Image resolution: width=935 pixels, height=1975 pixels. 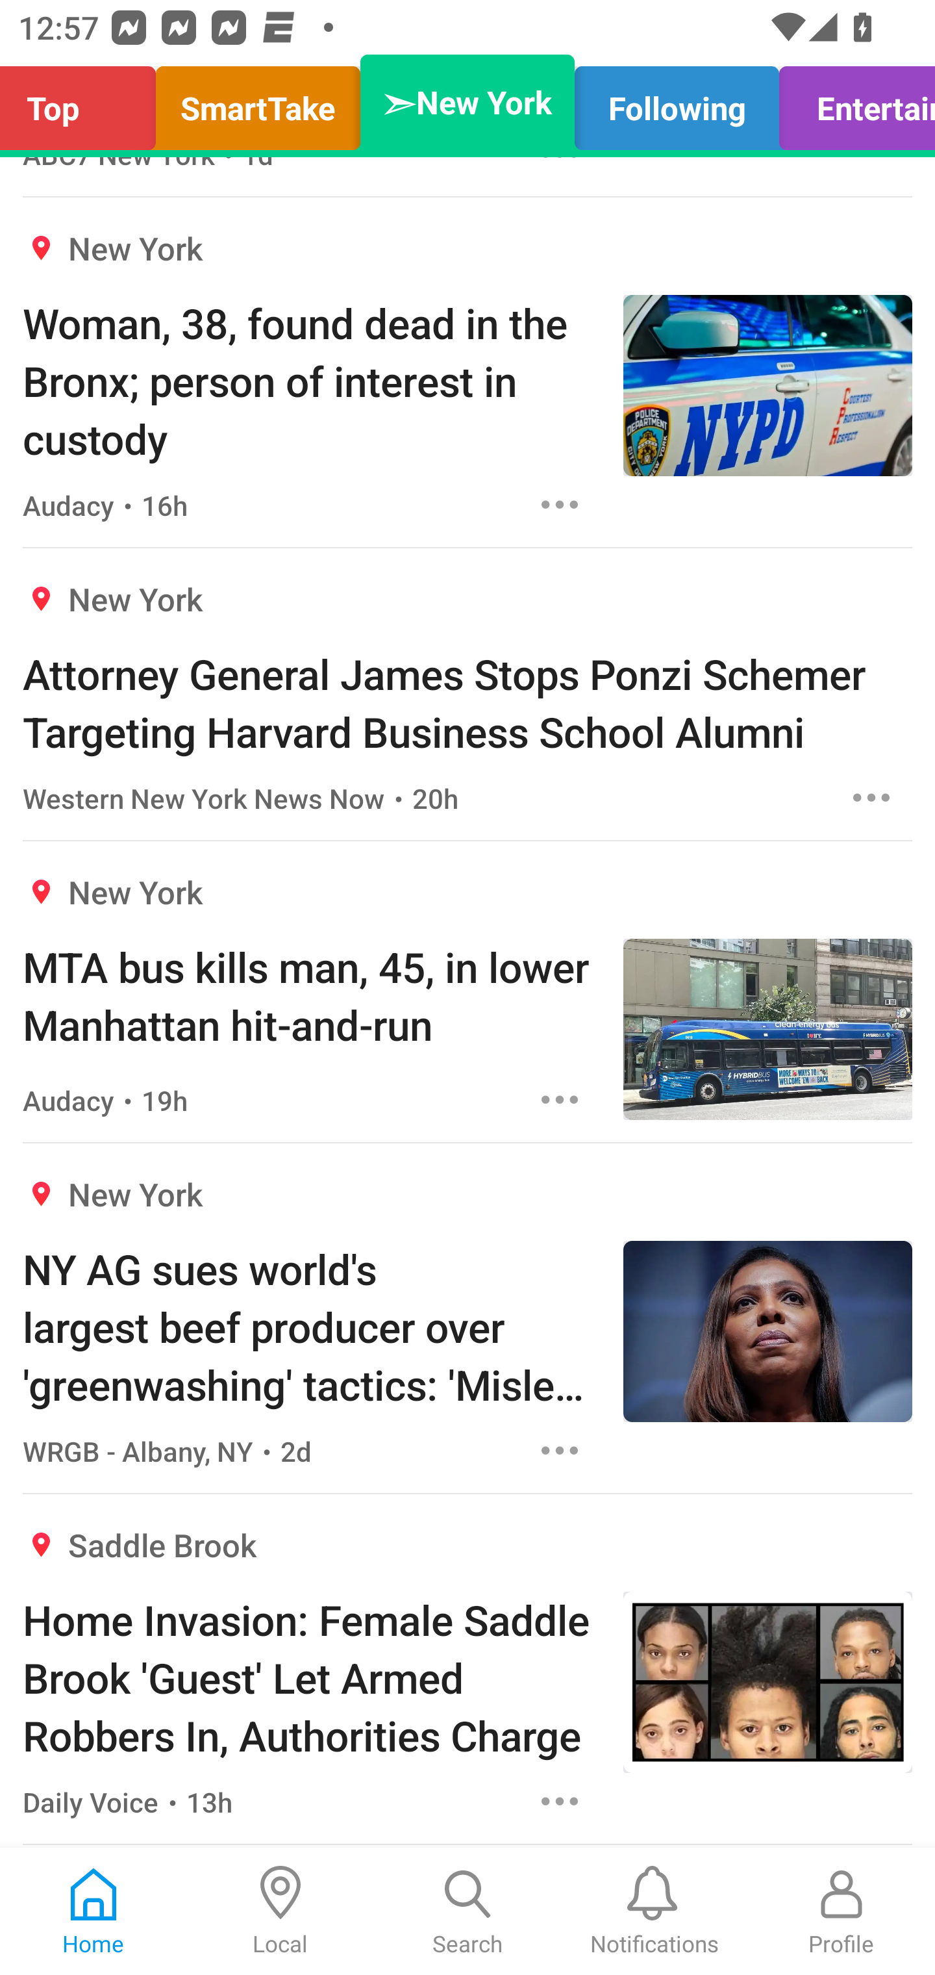 I want to click on ➣New York, so click(x=467, y=103).